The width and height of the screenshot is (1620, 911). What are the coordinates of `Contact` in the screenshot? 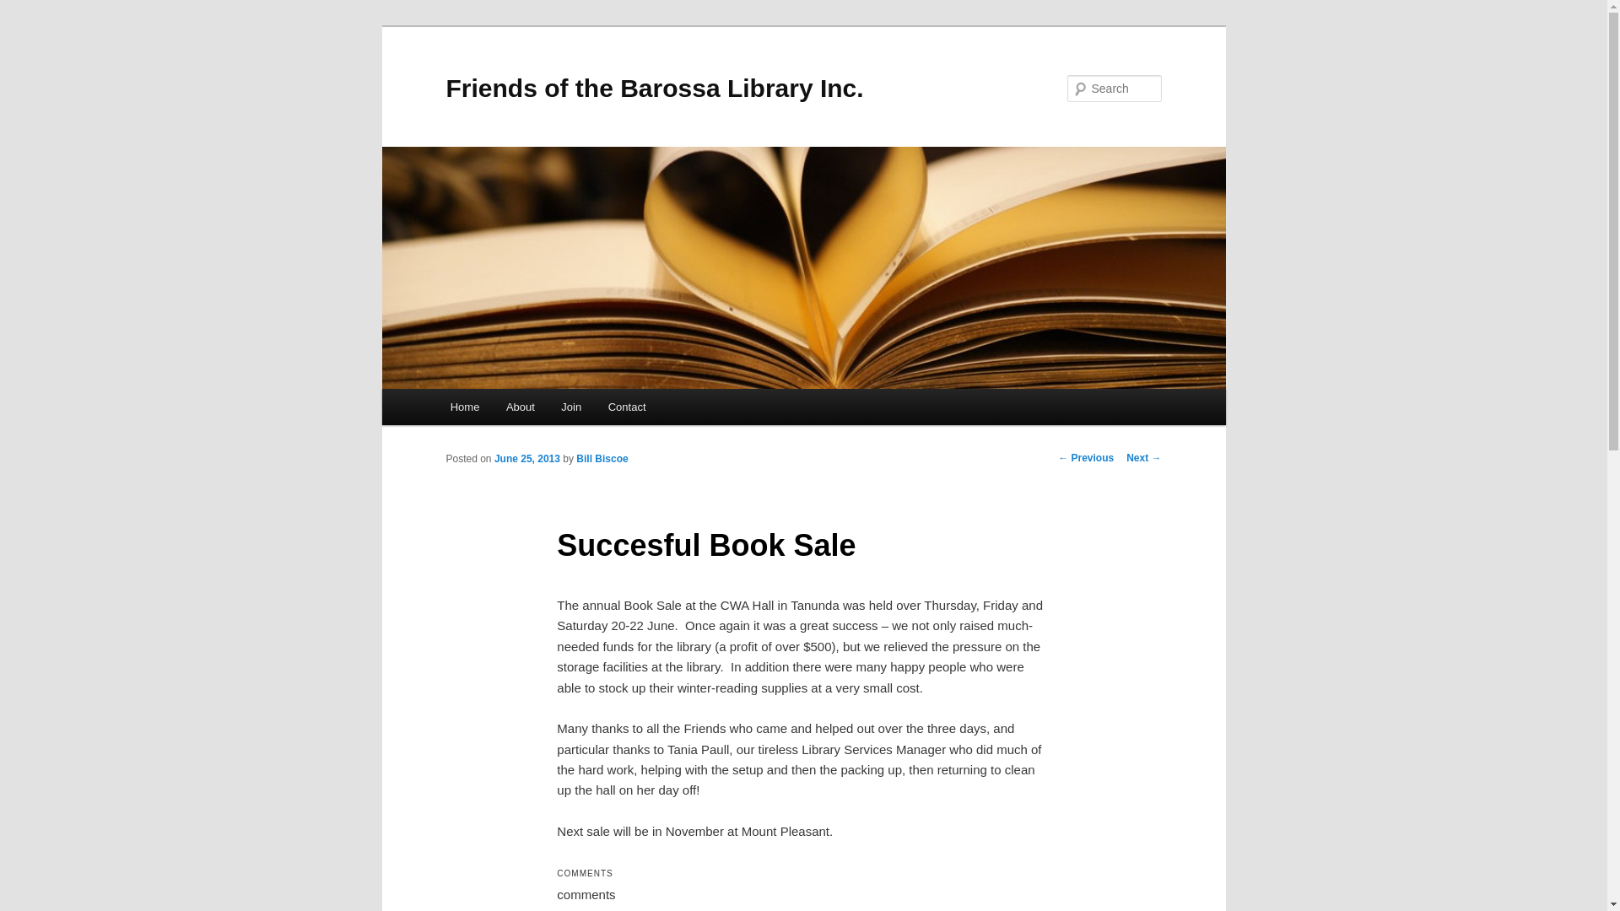 It's located at (627, 407).